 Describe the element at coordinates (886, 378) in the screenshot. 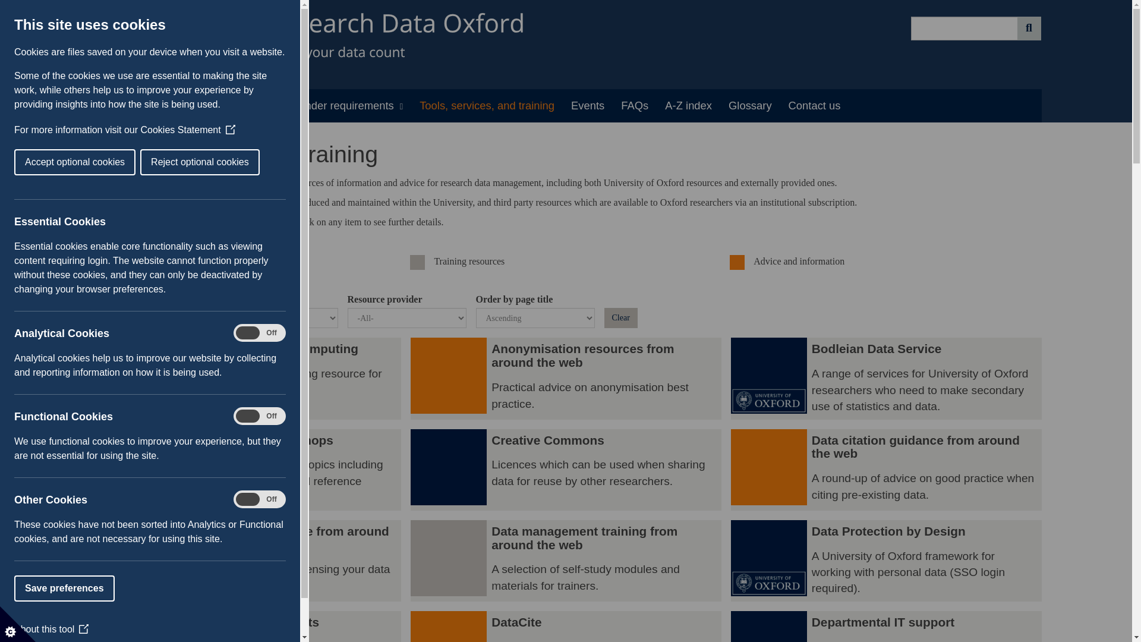

I see `Bodleian Data Service` at that location.